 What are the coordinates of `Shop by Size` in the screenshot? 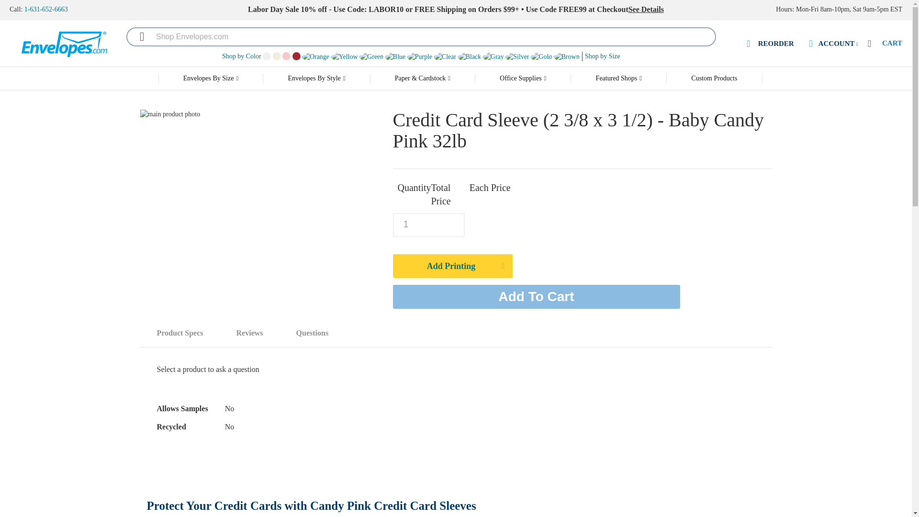 It's located at (602, 56).